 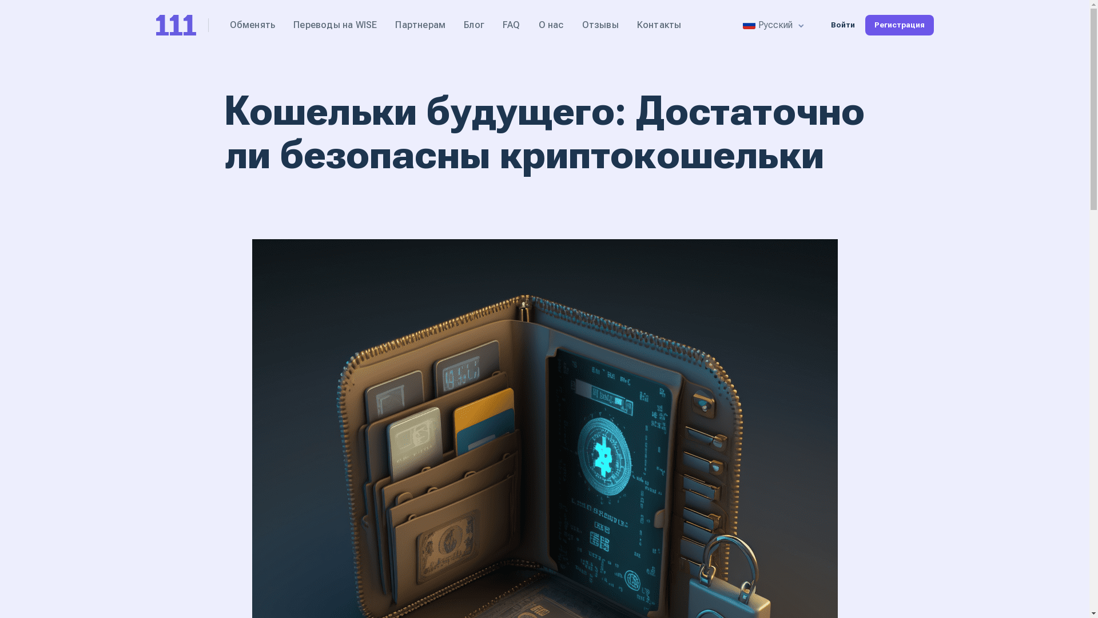 I want to click on FAQ, so click(x=511, y=25).